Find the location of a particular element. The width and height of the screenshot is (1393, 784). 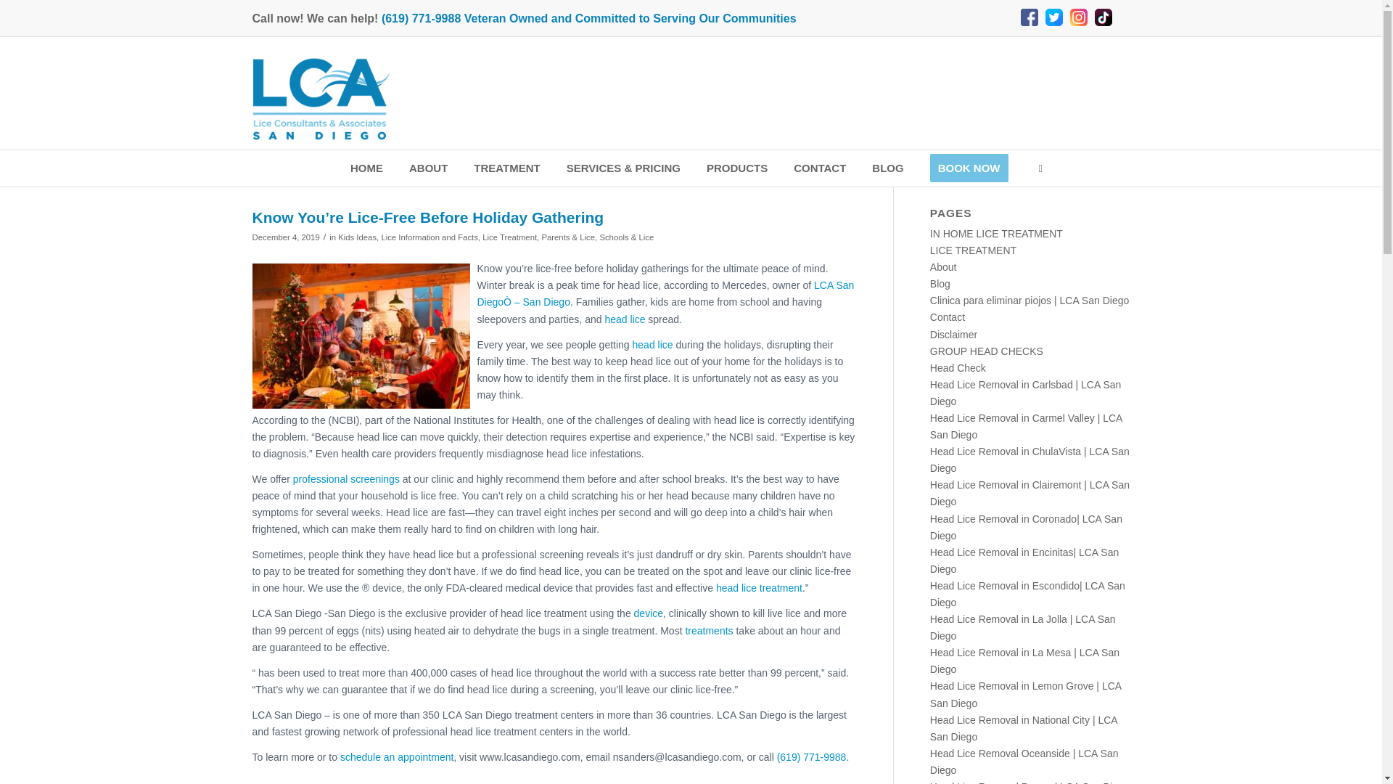

professional screenings is located at coordinates (346, 479).